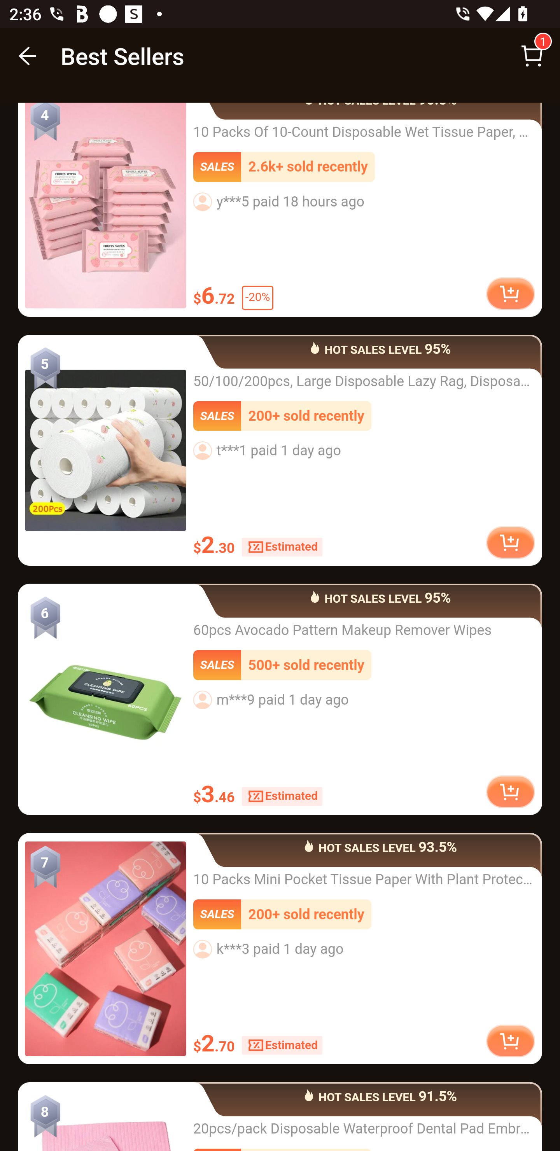  I want to click on add to cart, so click(510, 295).